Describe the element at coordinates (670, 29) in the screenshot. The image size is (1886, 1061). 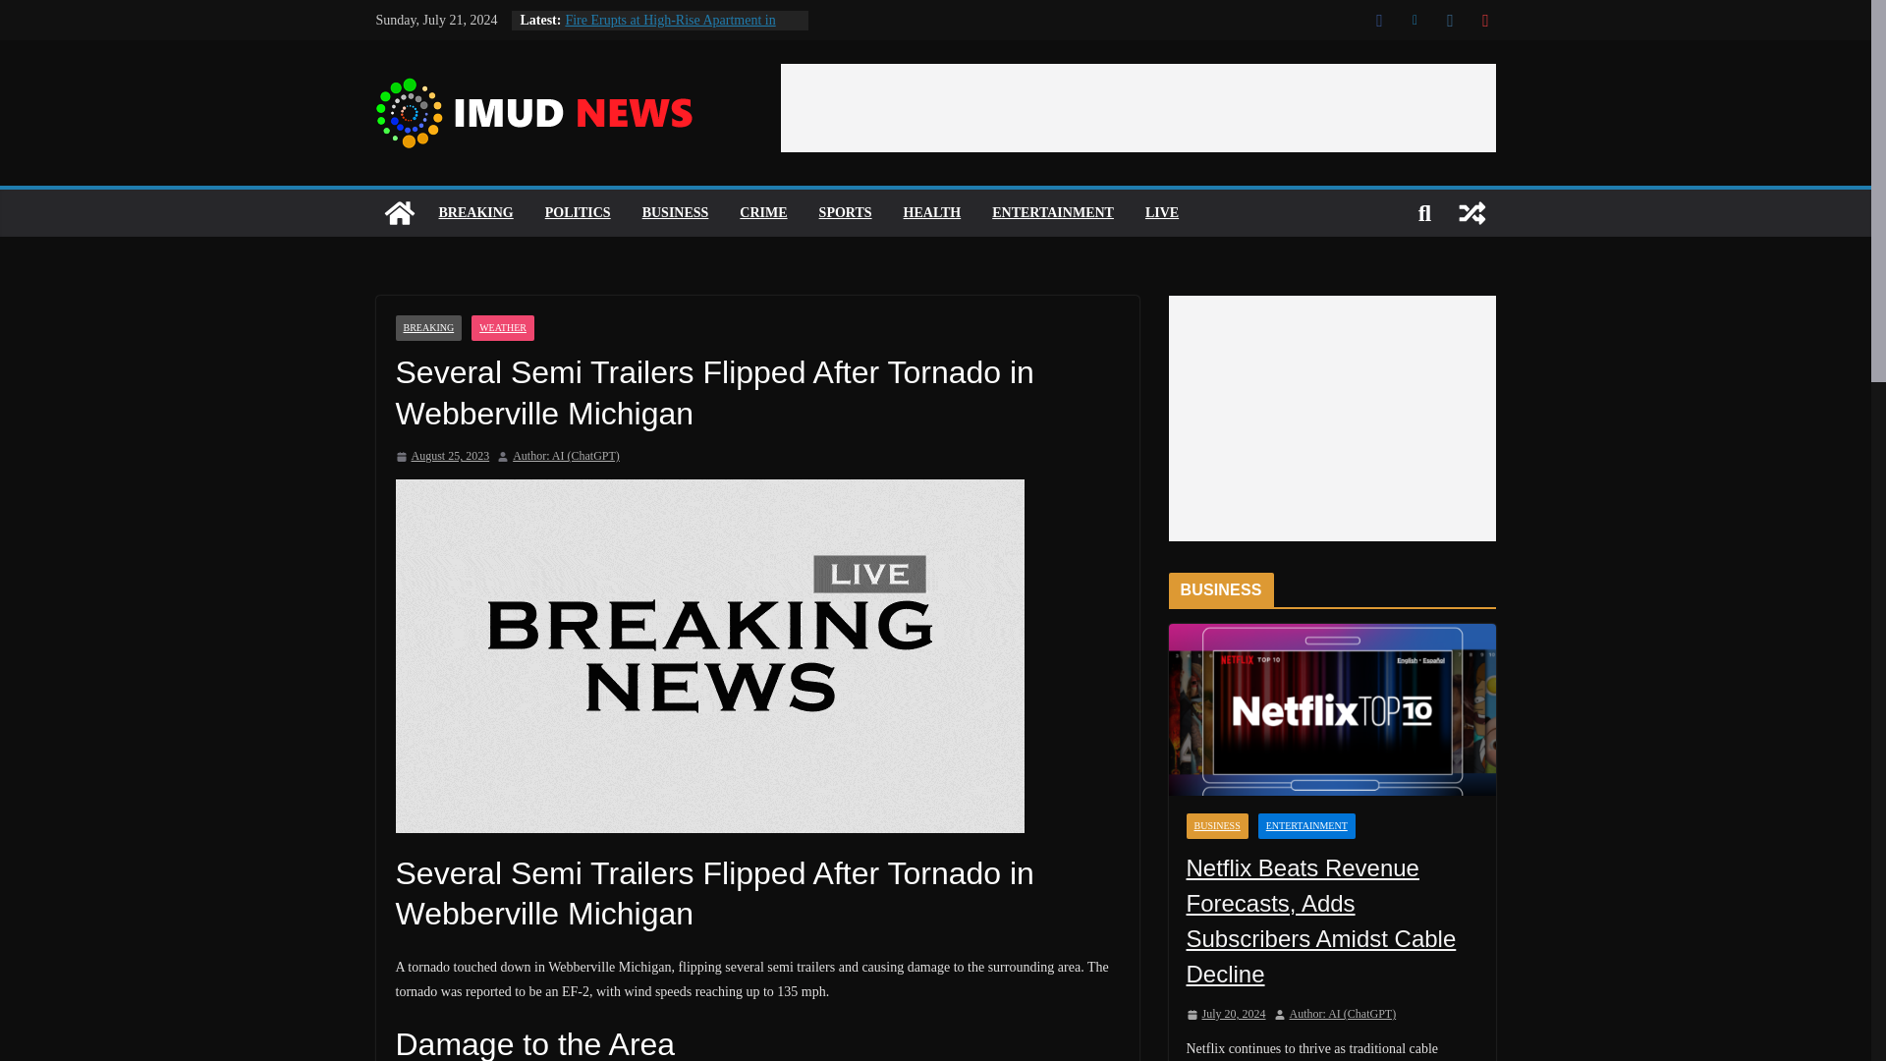
I see `Fire Erupts at High-Rise Apartment in Downtown Seattle` at that location.